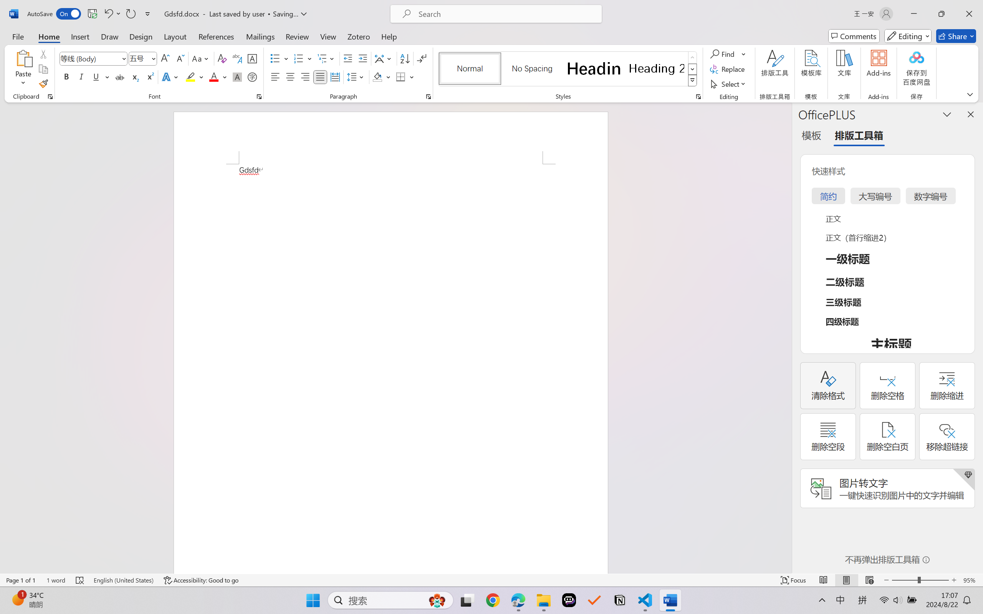 The height and width of the screenshot is (614, 983). What do you see at coordinates (112, 14) in the screenshot?
I see `Undo ClearFormattingInner` at bounding box center [112, 14].